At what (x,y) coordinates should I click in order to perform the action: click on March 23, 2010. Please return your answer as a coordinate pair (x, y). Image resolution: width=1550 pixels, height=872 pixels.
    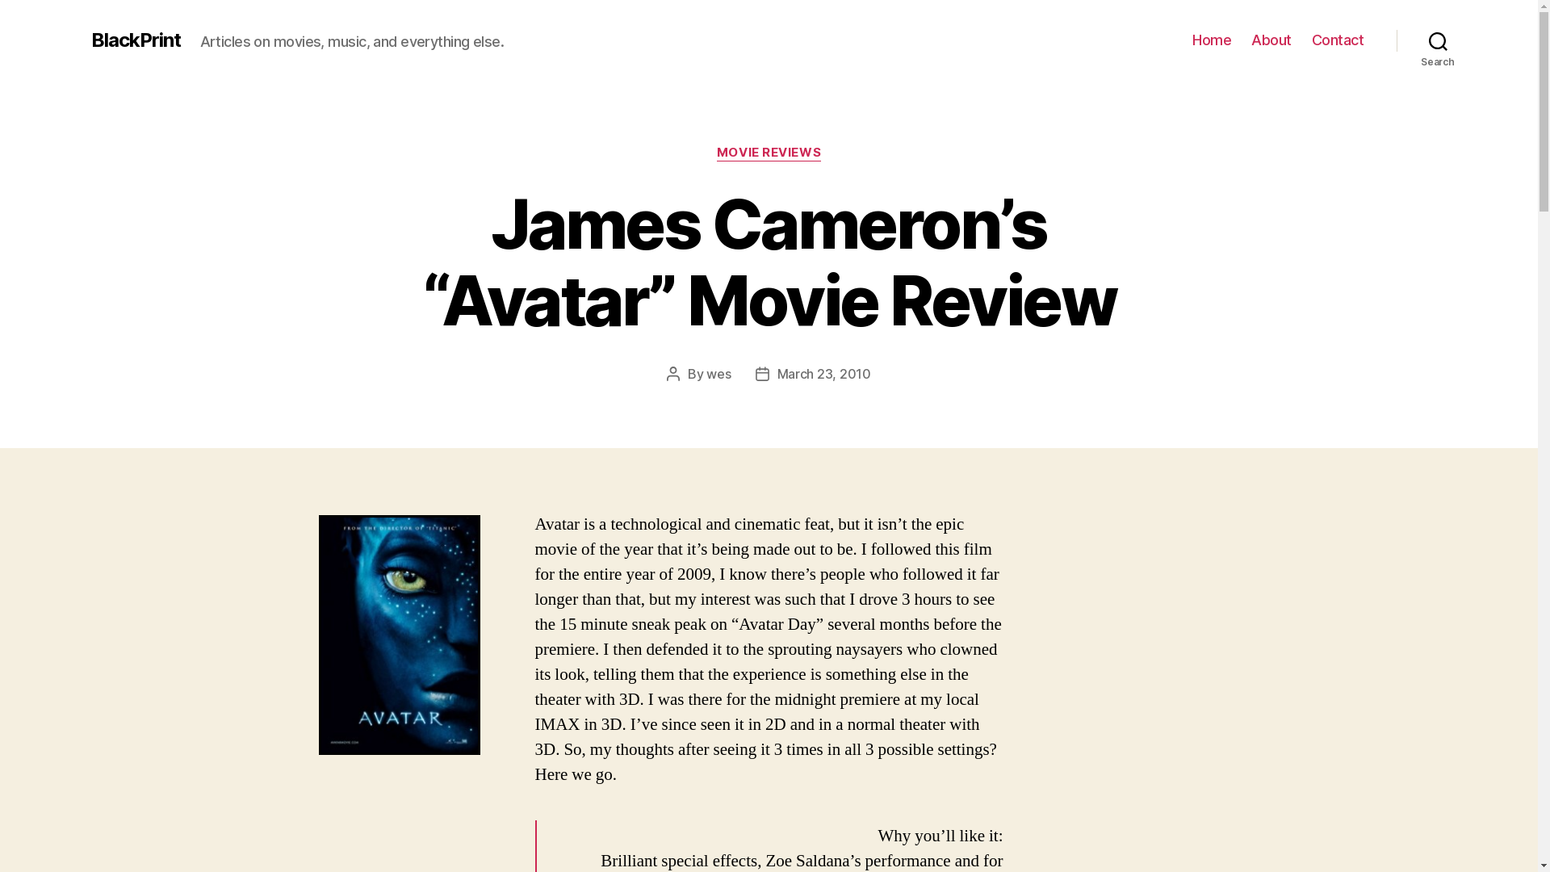
    Looking at the image, I should click on (824, 374).